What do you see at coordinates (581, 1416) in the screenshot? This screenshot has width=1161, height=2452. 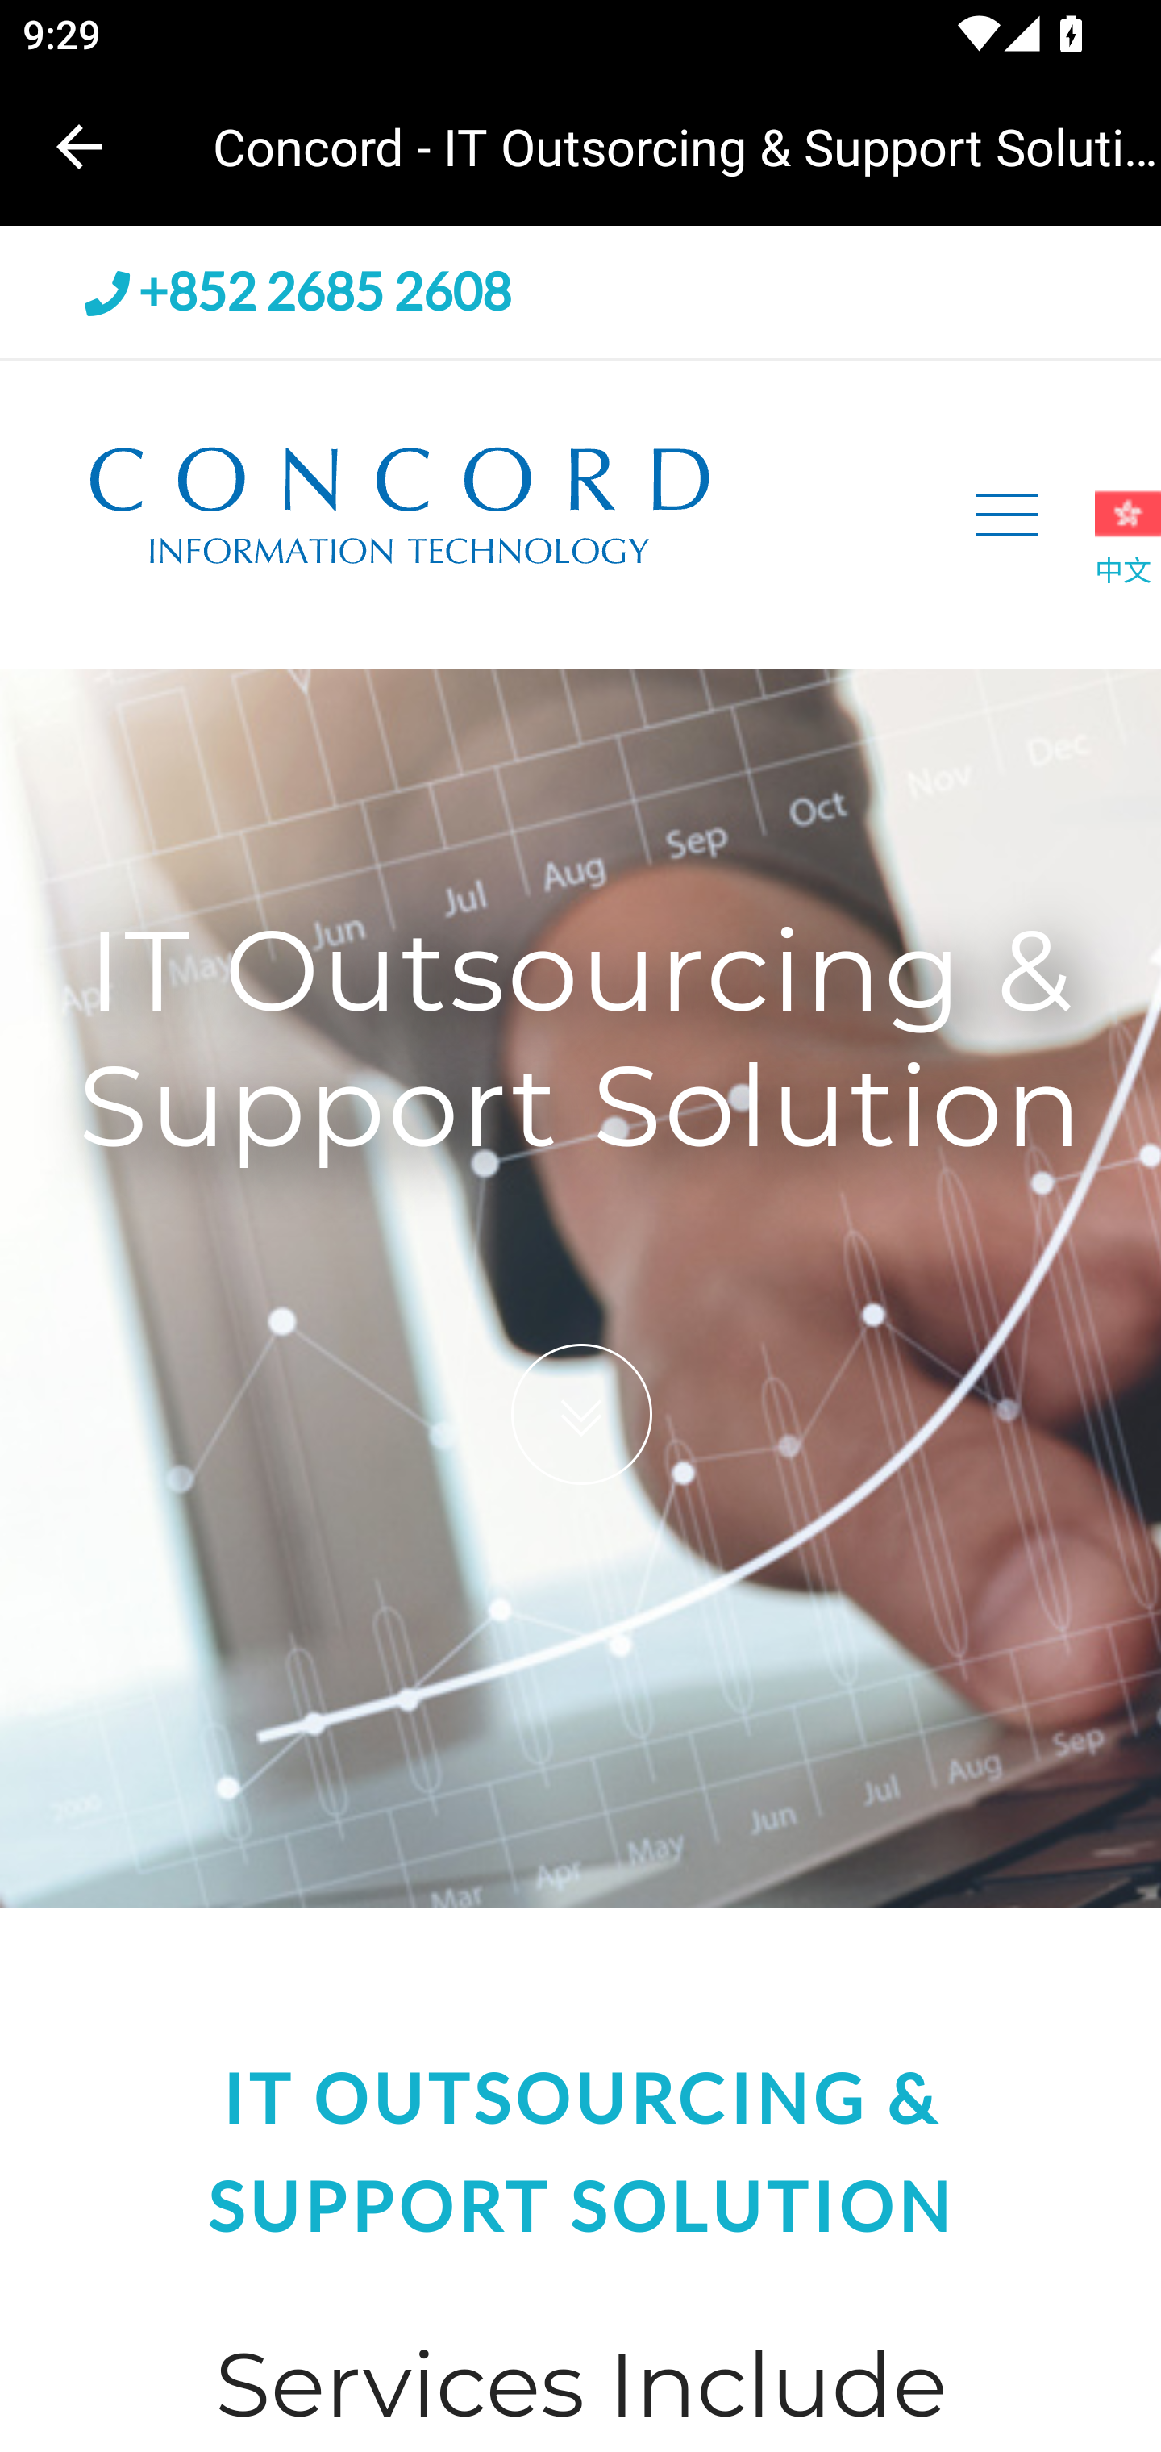 I see `` at bounding box center [581, 1416].